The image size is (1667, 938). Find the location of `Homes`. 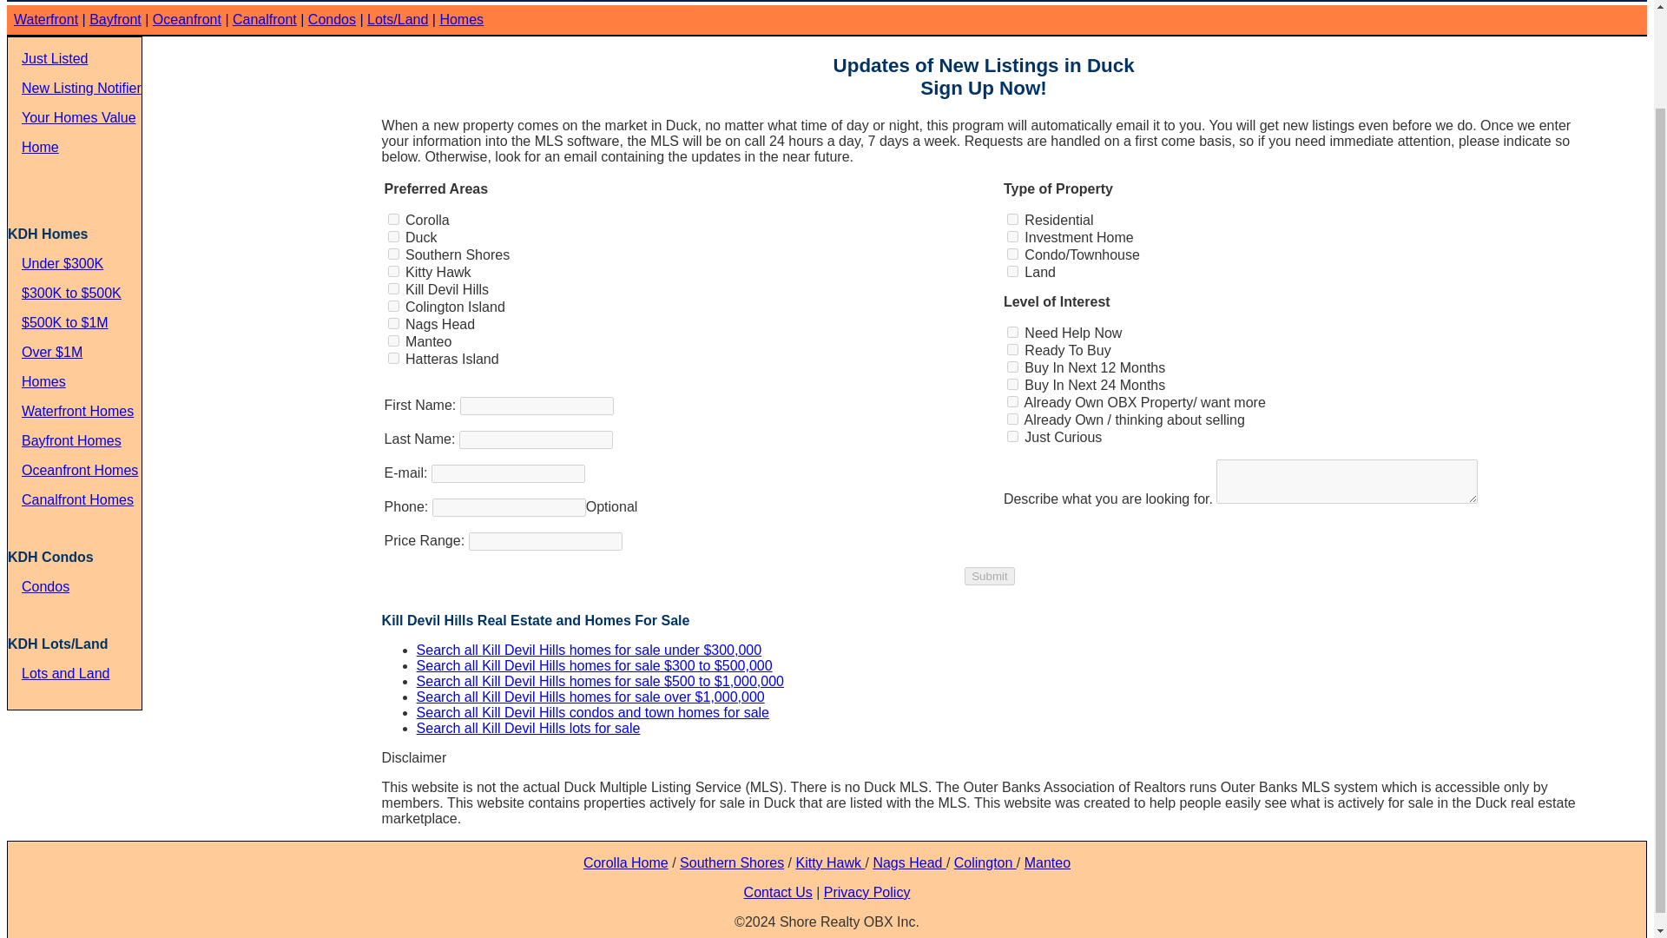

Homes is located at coordinates (461, 19).